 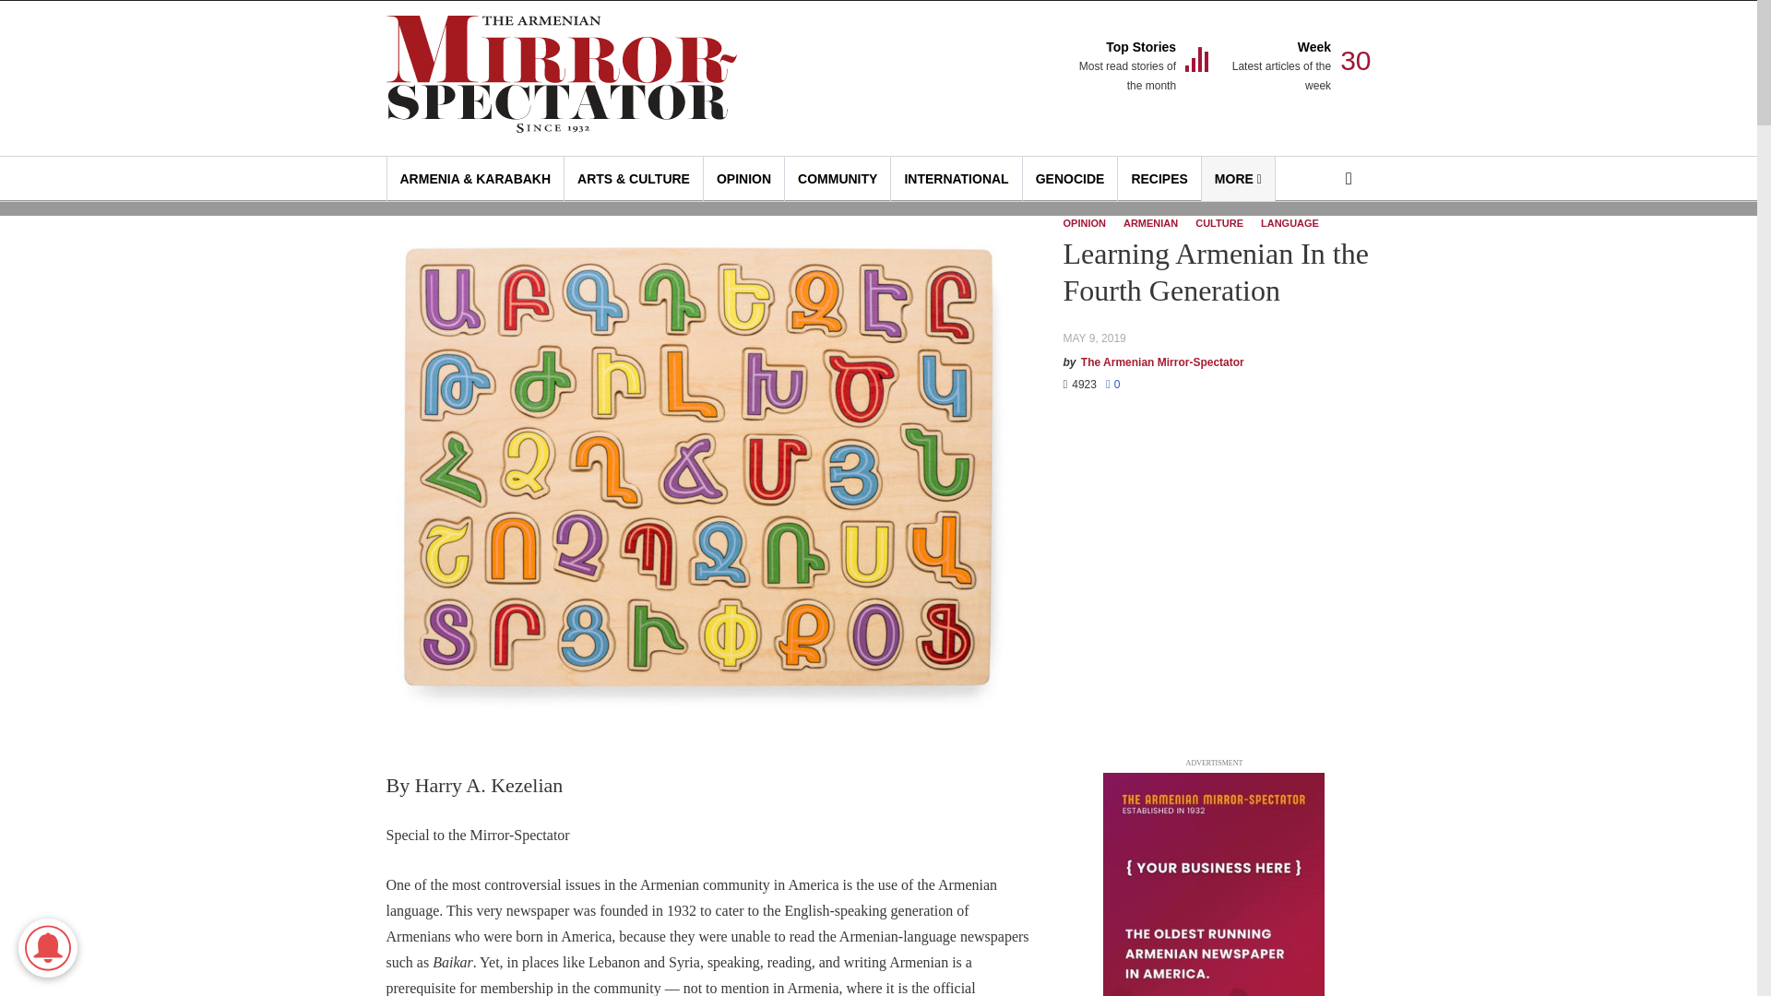 What do you see at coordinates (1070, 179) in the screenshot?
I see `INTERNATIONAL` at bounding box center [1070, 179].